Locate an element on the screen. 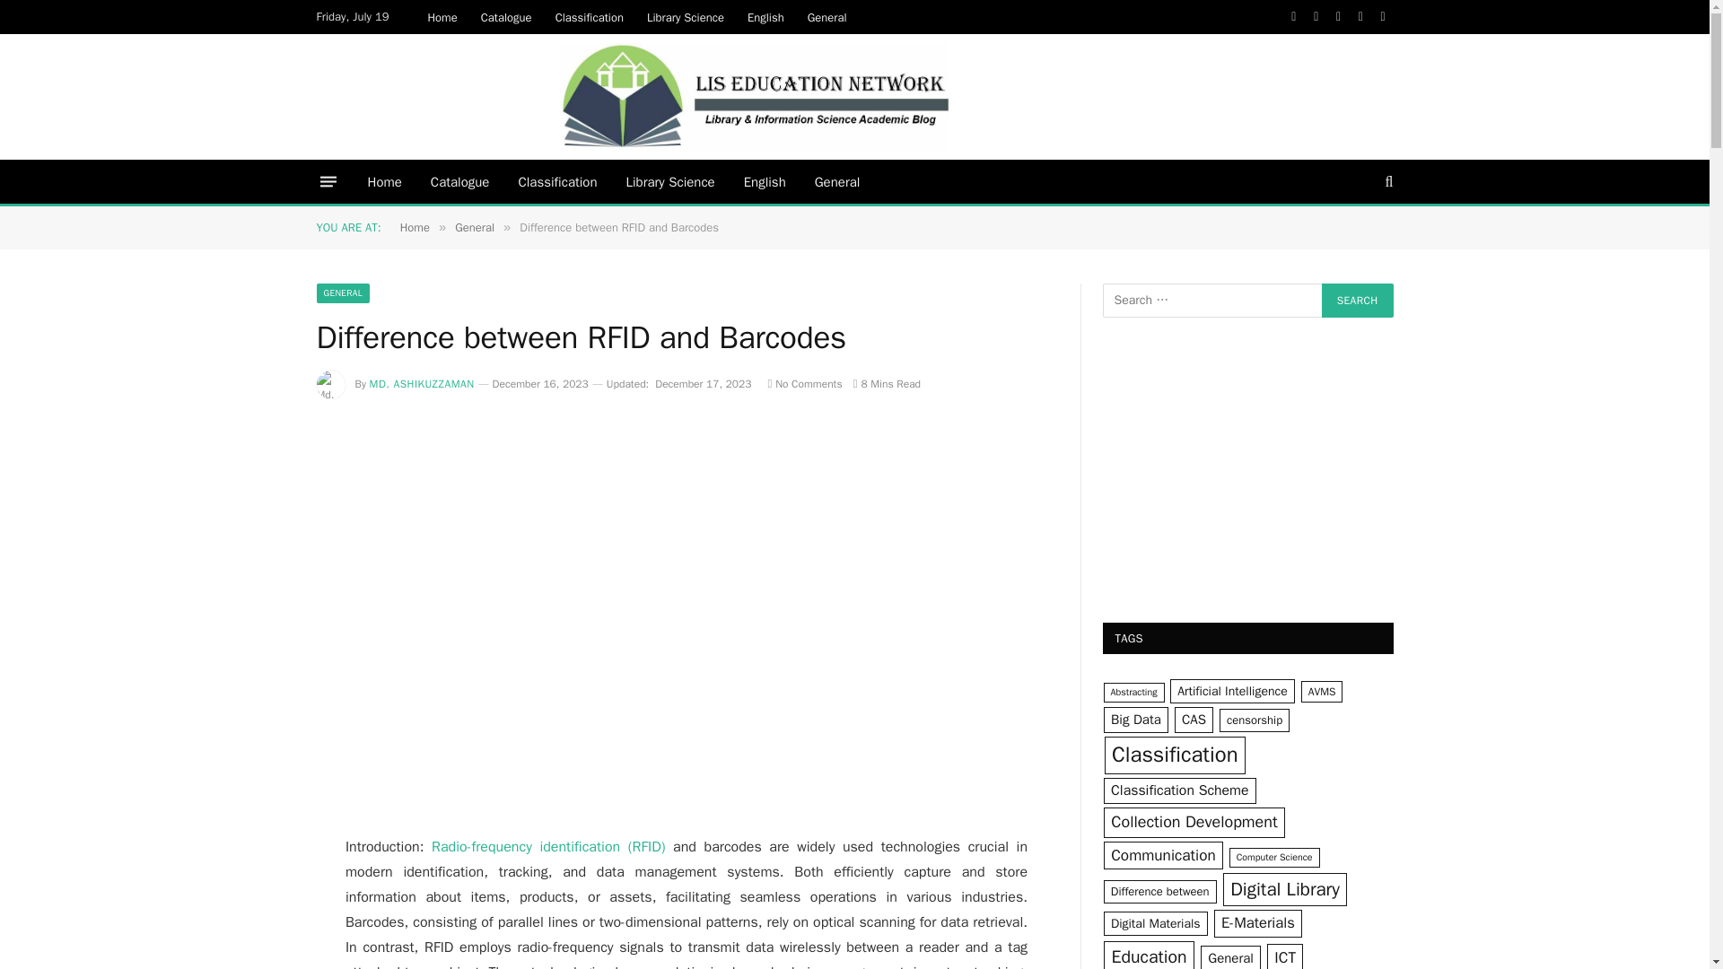 This screenshot has width=1723, height=969. Search is located at coordinates (1357, 301).